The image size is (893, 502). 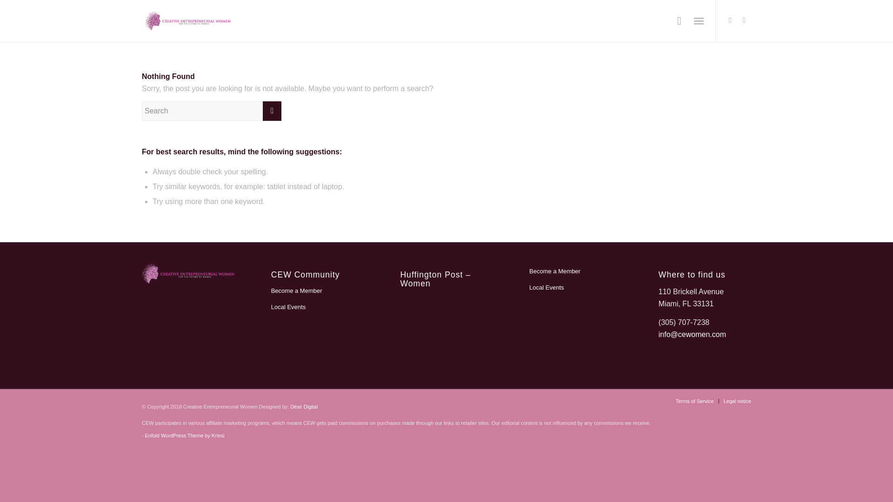 I want to click on Local Events, so click(x=575, y=288).